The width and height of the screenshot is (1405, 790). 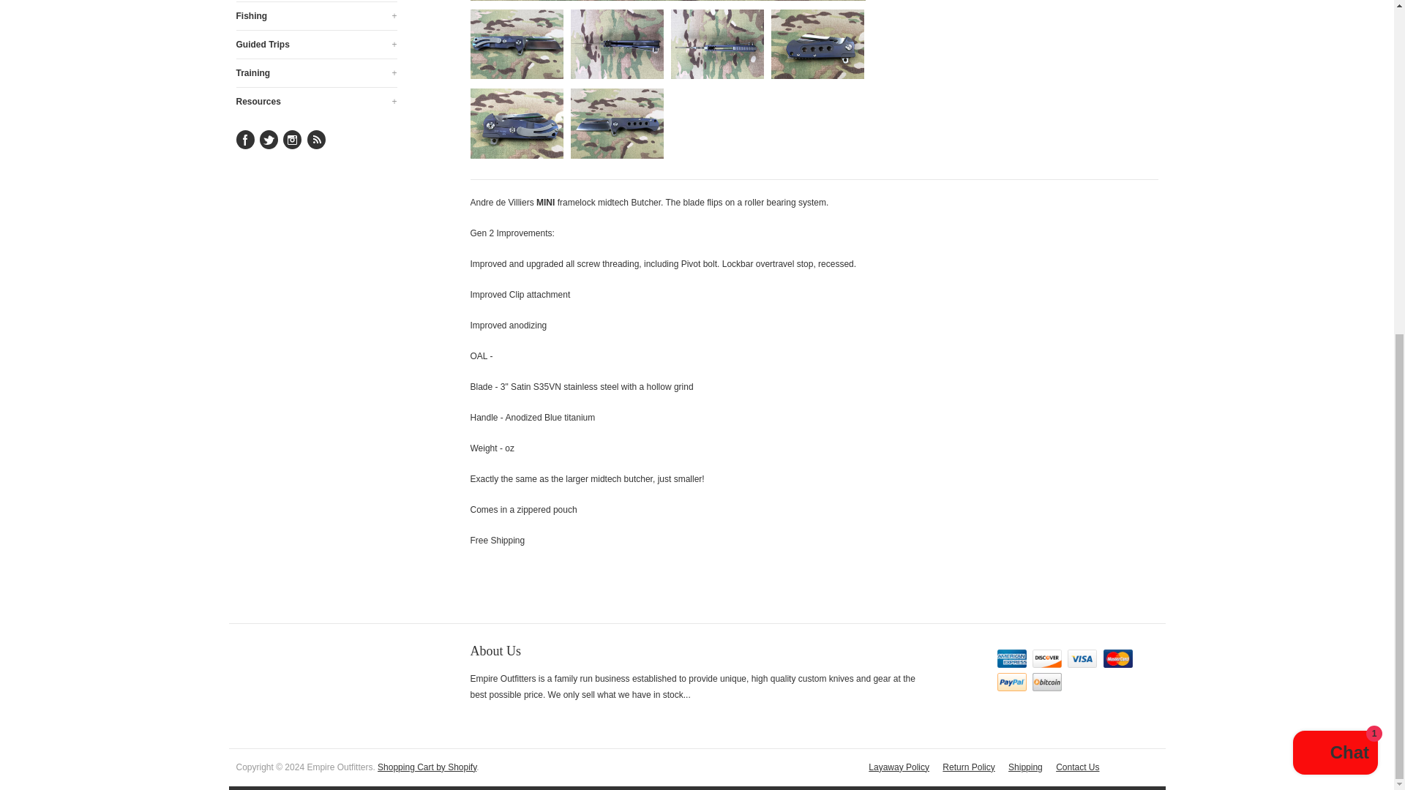 What do you see at coordinates (899, 768) in the screenshot?
I see `Layaway Policy` at bounding box center [899, 768].